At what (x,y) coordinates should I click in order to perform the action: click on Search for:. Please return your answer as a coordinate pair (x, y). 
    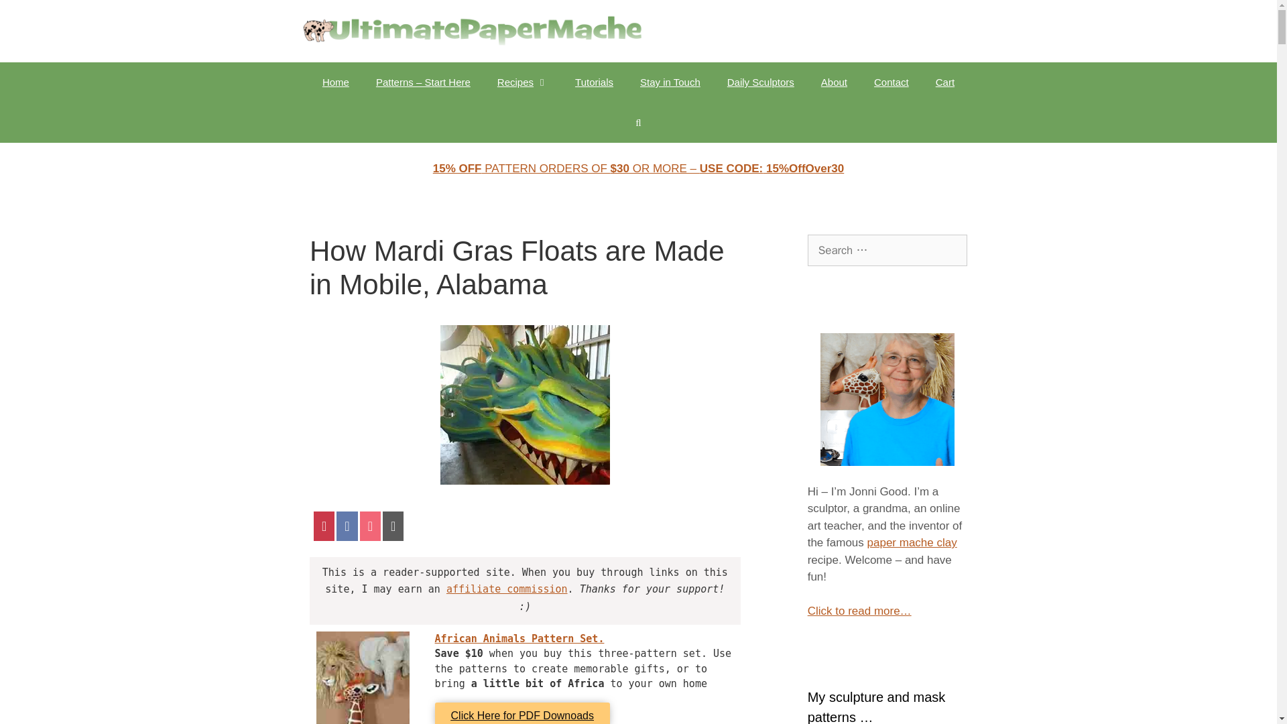
    Looking at the image, I should click on (887, 251).